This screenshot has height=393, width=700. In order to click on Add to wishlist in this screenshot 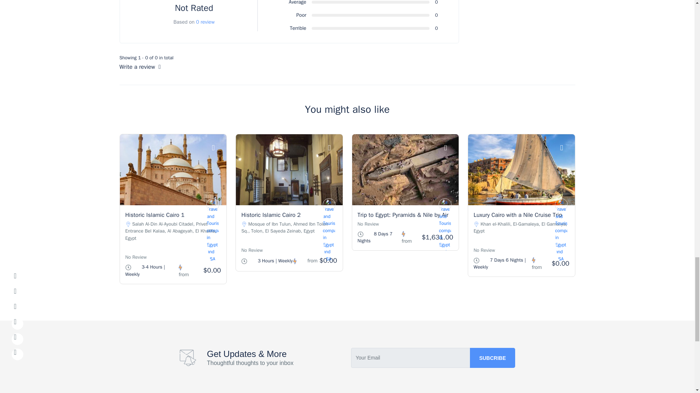, I will do `click(565, 148)`.